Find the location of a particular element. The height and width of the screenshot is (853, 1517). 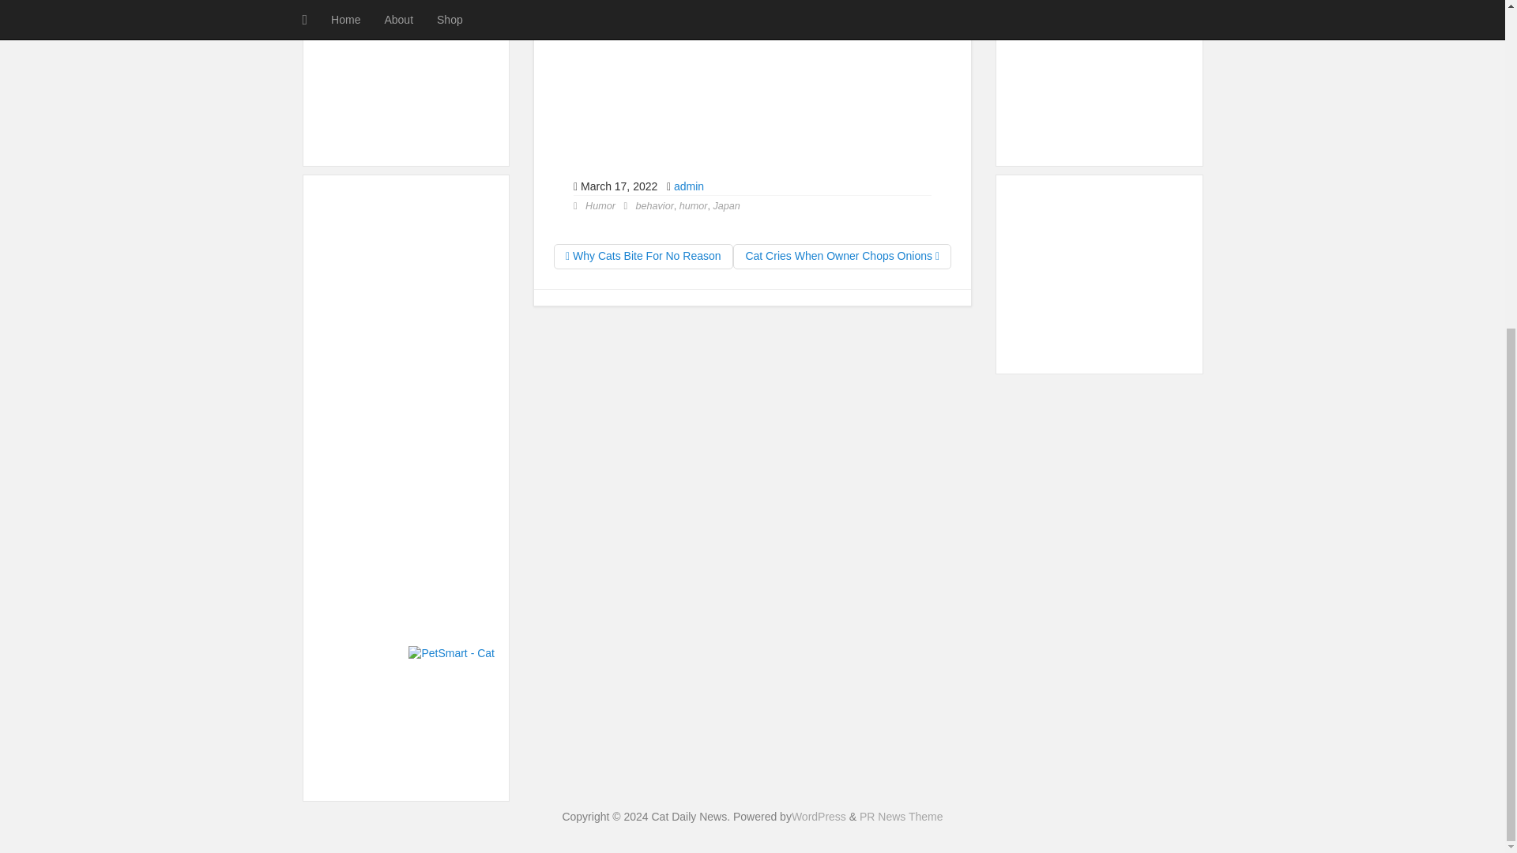

PR News Theme is located at coordinates (902, 817).